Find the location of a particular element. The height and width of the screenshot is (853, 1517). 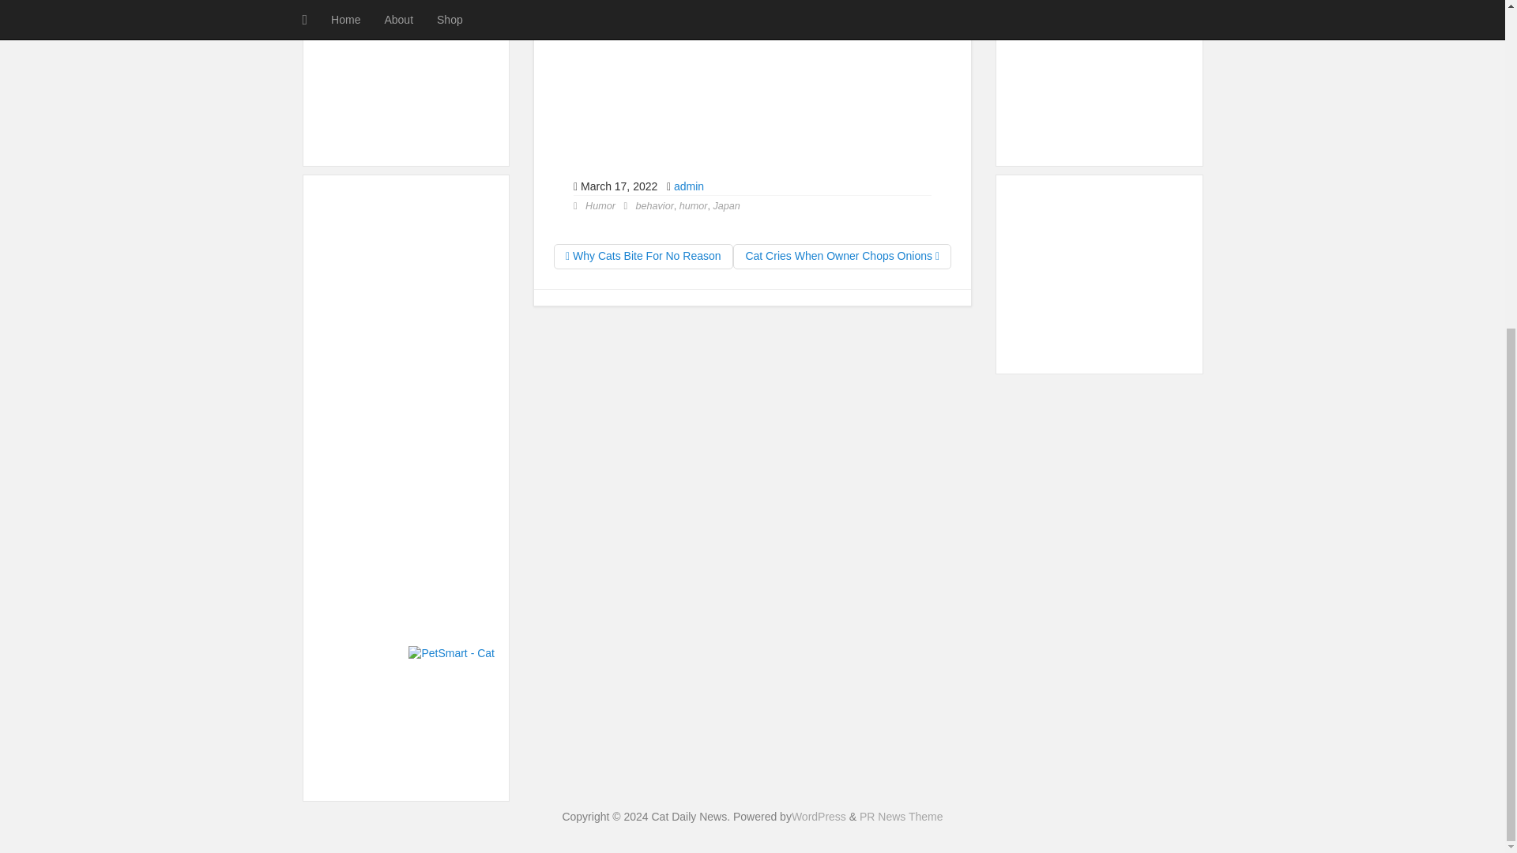

PR News Theme is located at coordinates (902, 817).